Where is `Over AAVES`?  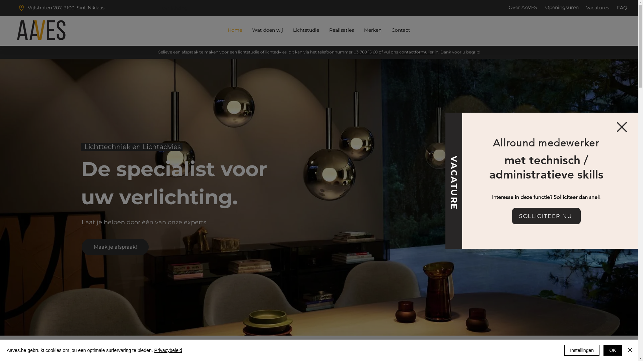 Over AAVES is located at coordinates (523, 7).